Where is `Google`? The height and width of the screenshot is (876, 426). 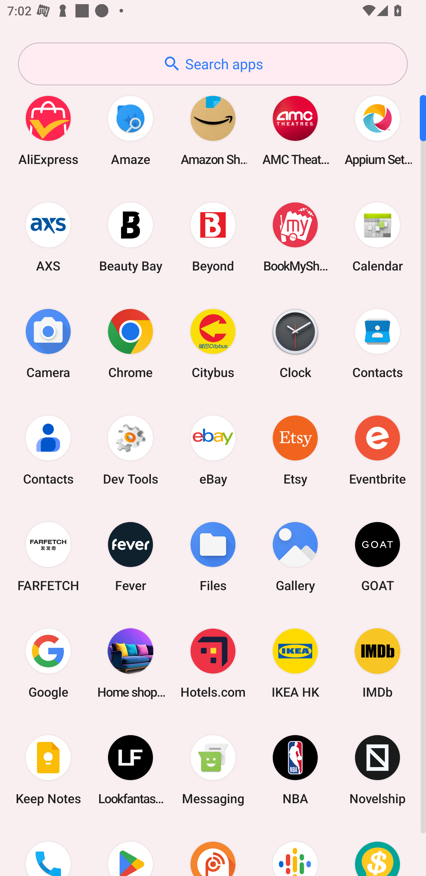 Google is located at coordinates (48, 663).